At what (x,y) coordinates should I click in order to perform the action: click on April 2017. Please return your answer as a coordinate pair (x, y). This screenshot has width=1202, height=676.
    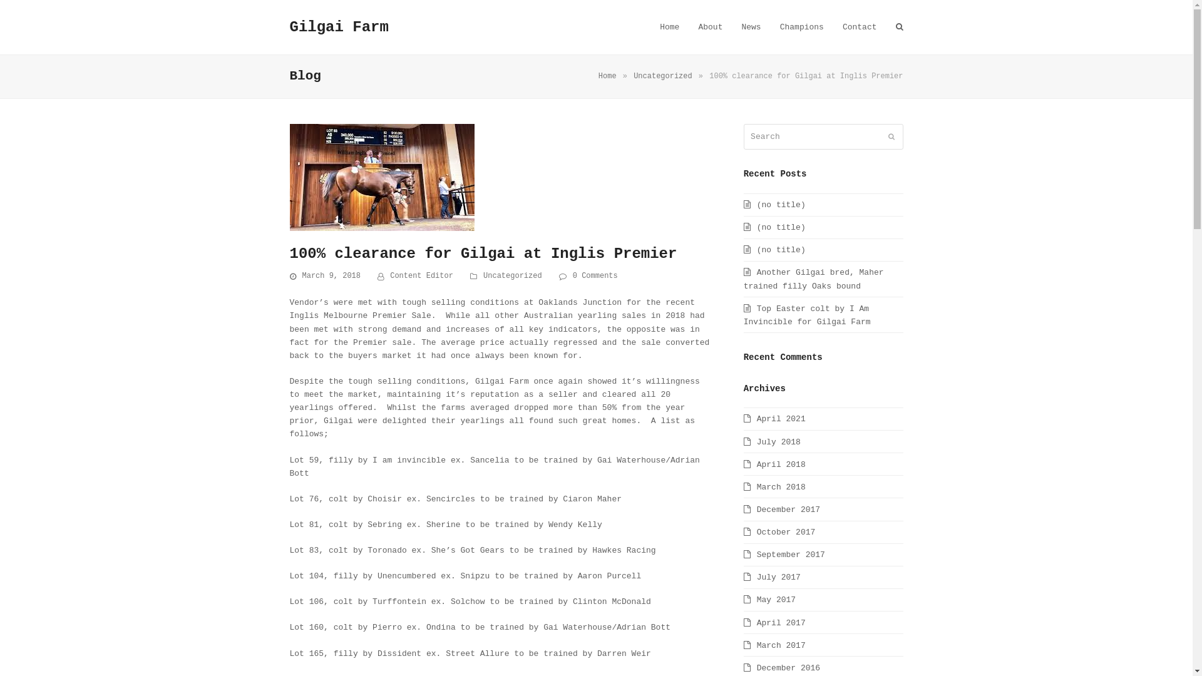
    Looking at the image, I should click on (775, 623).